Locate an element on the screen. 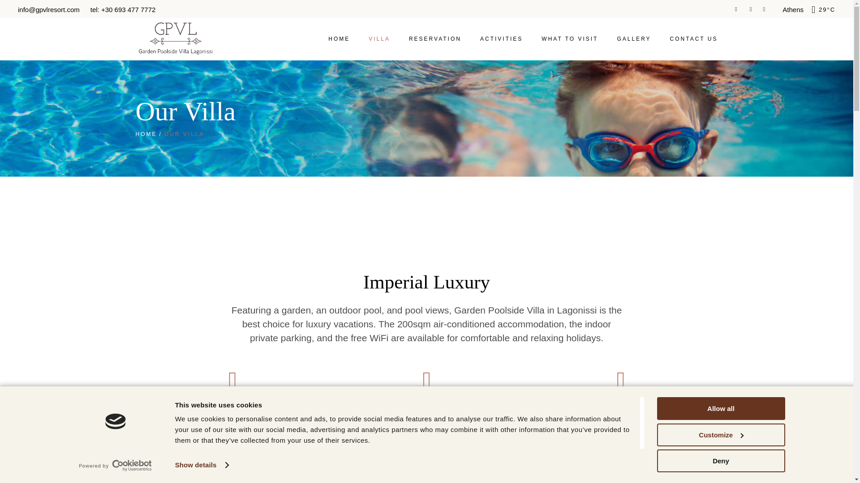  RESERVATION is located at coordinates (435, 39).